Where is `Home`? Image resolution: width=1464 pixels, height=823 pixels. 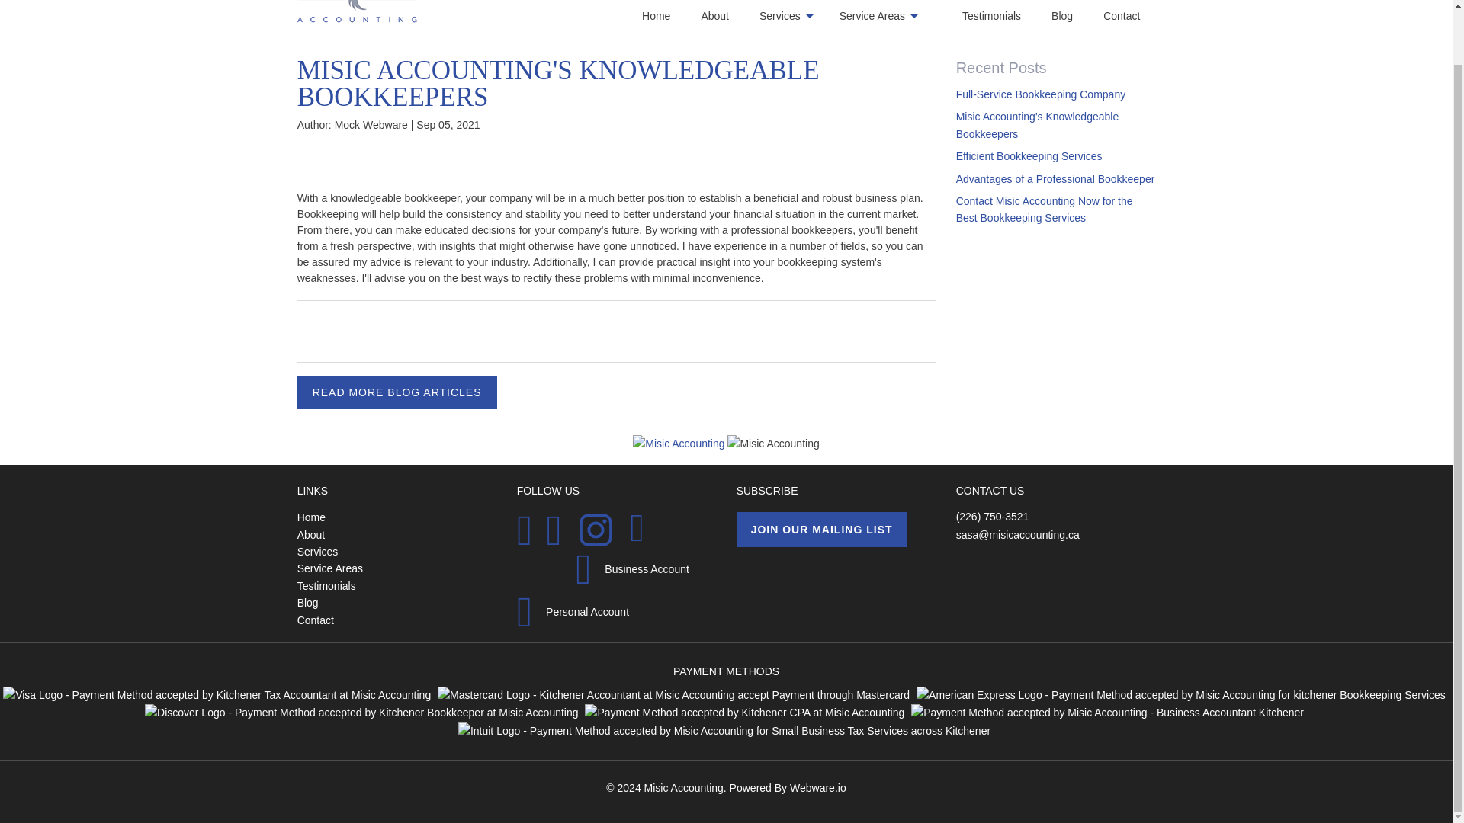
Home is located at coordinates (671, 15).